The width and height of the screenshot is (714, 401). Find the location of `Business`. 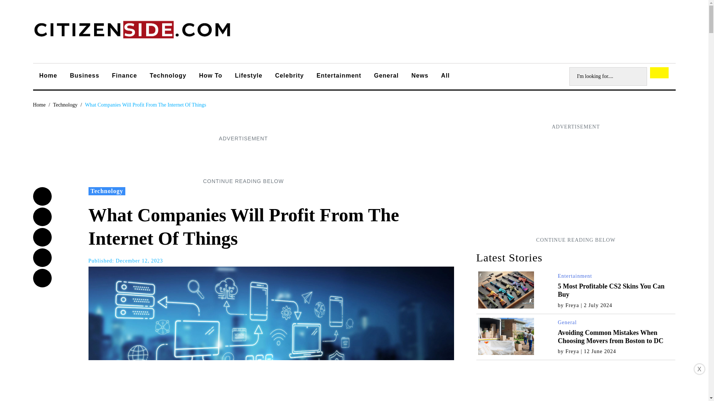

Business is located at coordinates (84, 76).